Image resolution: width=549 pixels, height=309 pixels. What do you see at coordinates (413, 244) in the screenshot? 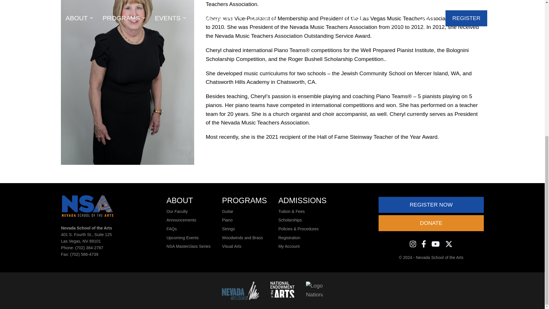
I see `Follow us on Instagram` at bounding box center [413, 244].